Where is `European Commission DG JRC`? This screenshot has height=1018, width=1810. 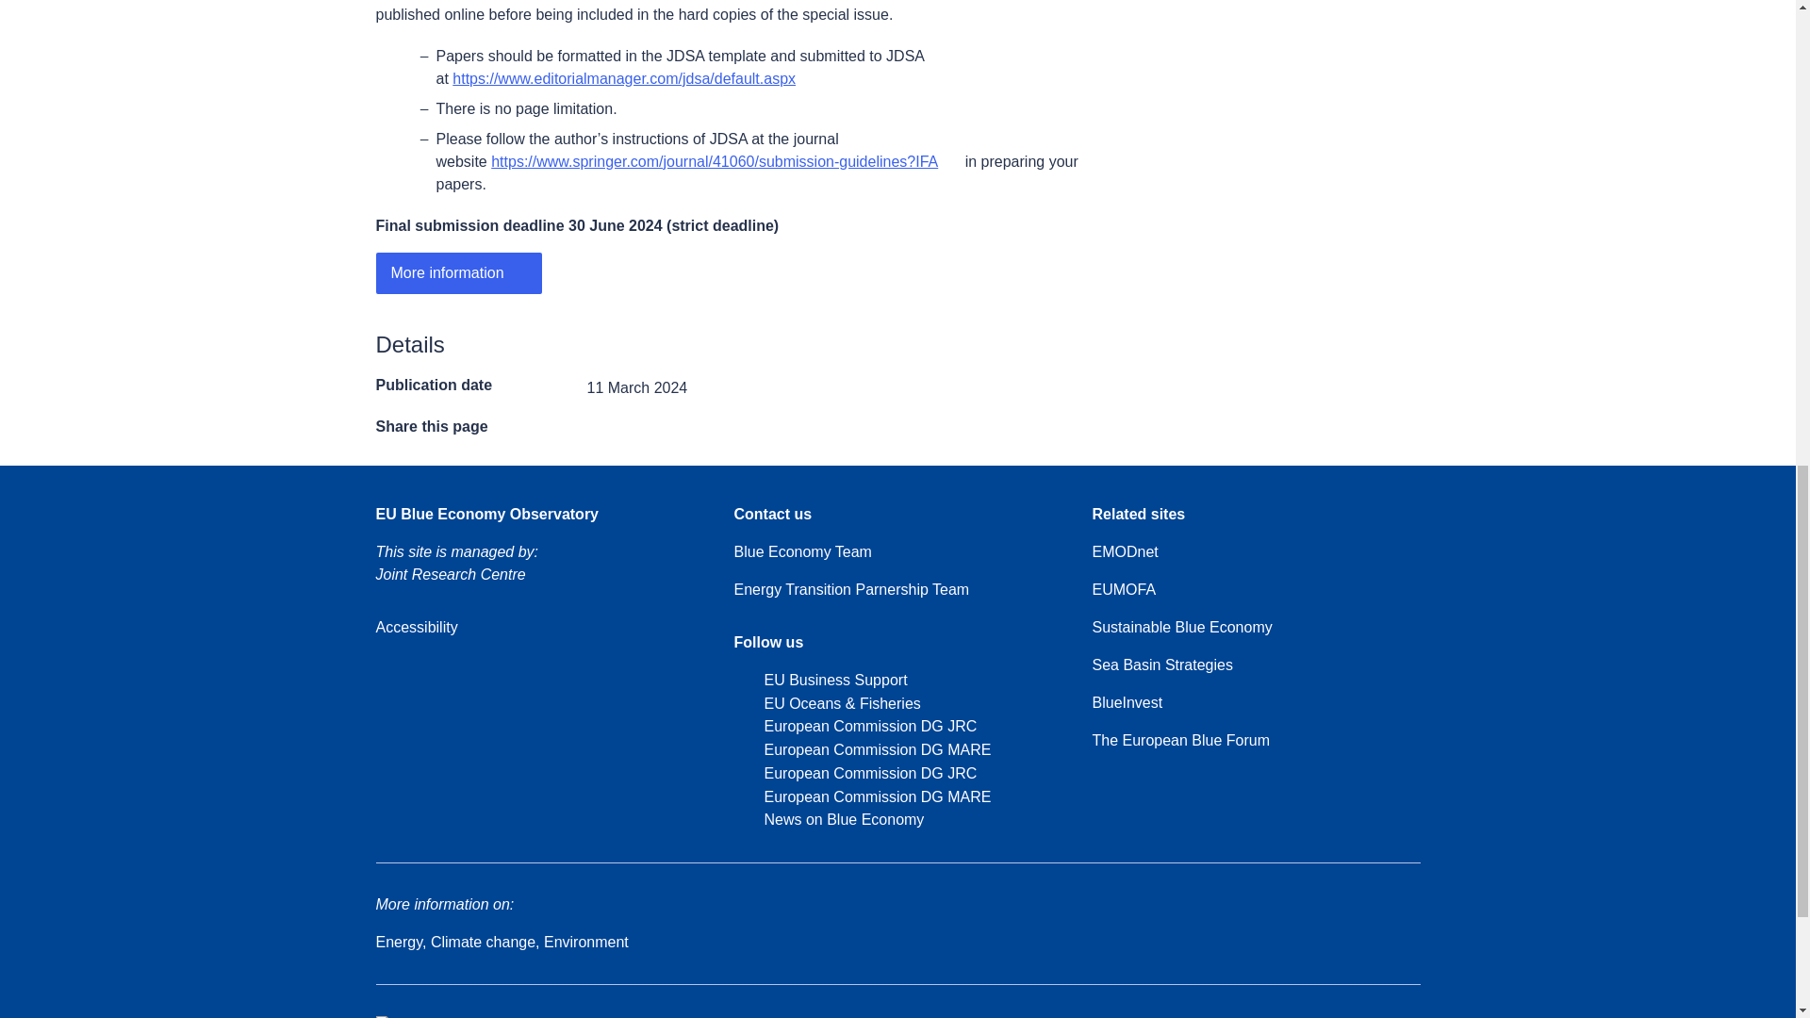 European Commission DG JRC is located at coordinates (854, 773).